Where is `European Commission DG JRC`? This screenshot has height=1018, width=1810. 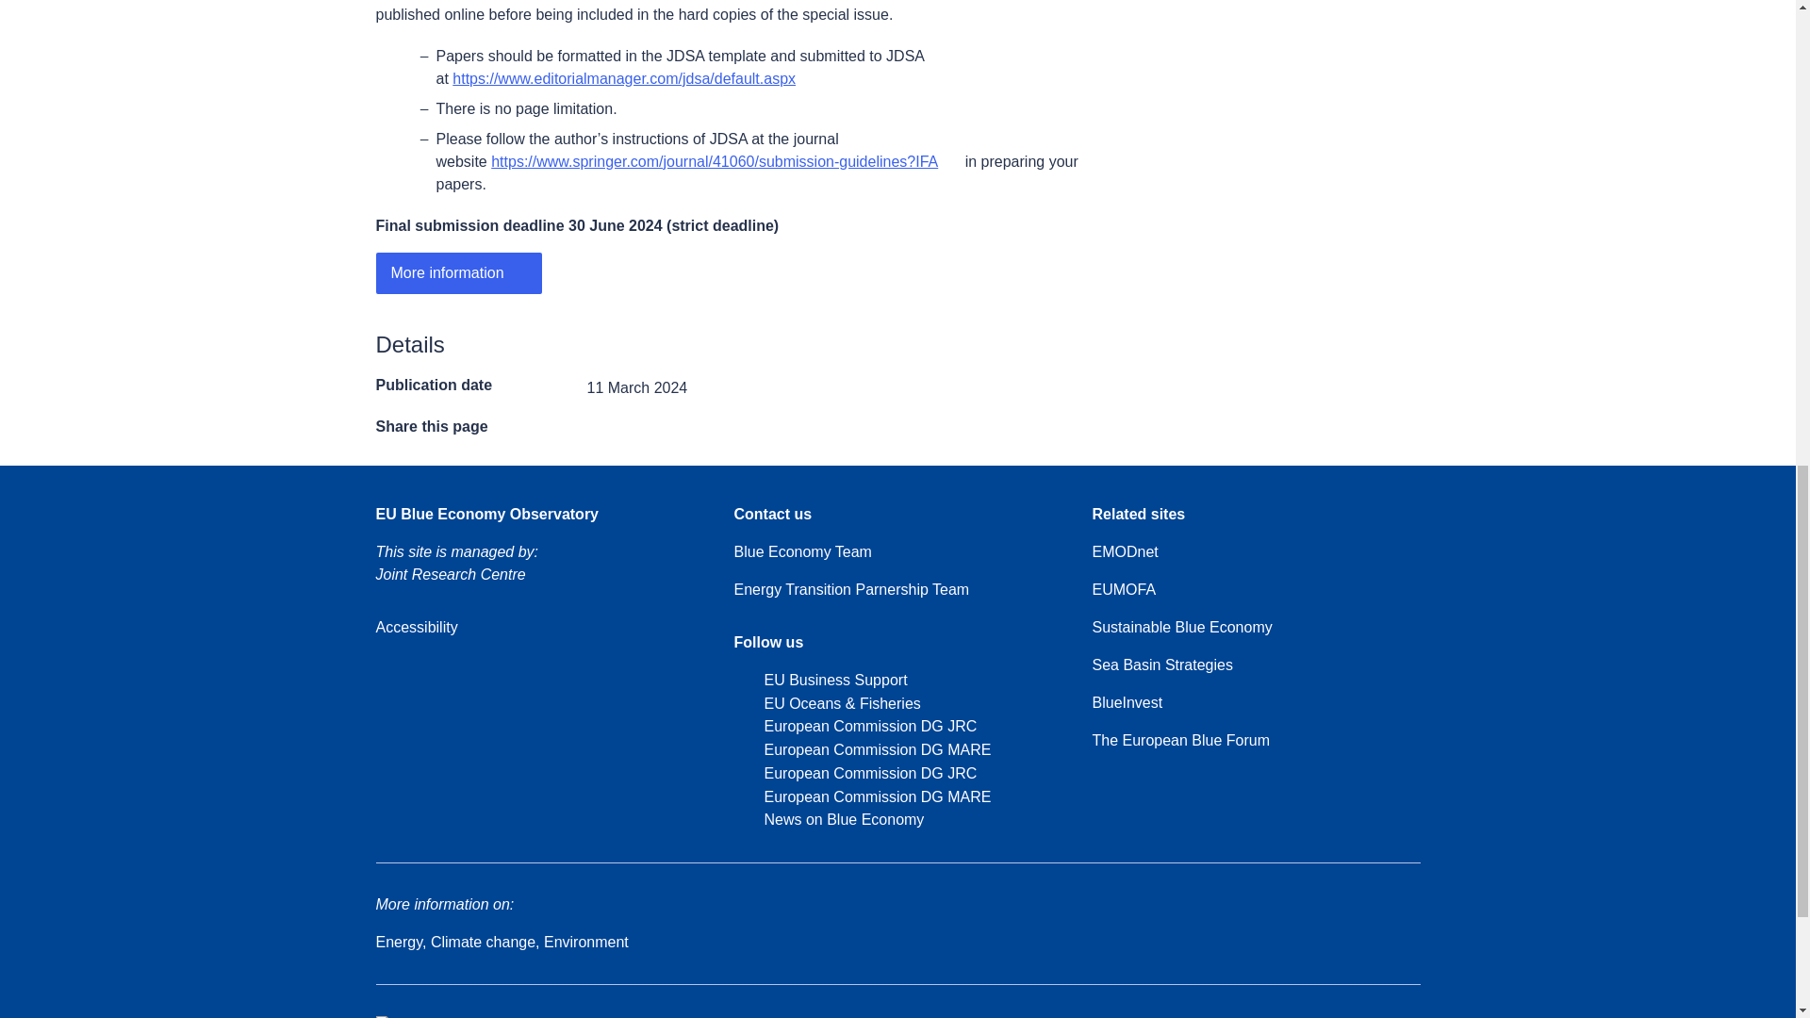 European Commission DG JRC is located at coordinates (854, 773).